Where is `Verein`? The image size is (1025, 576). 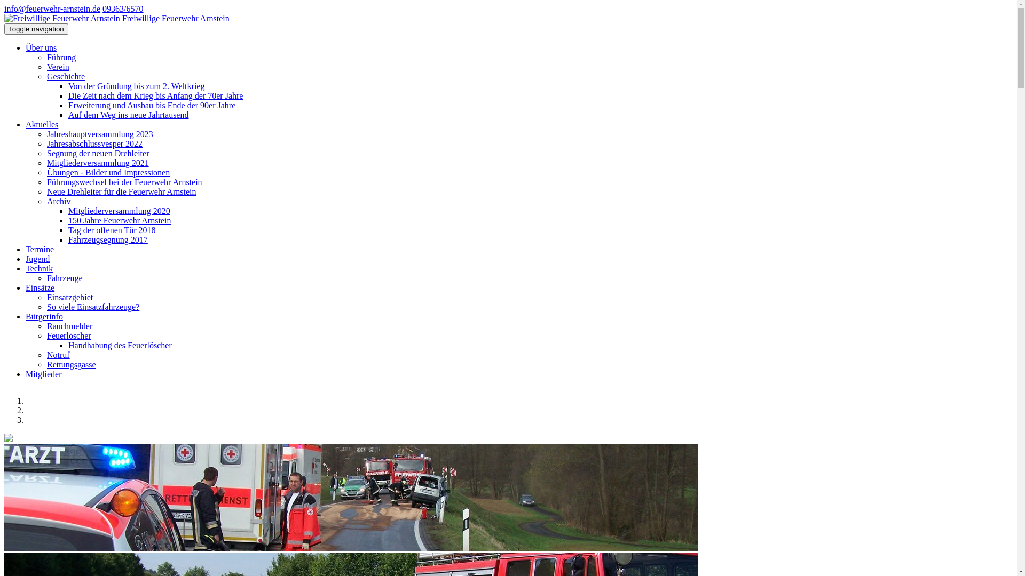 Verein is located at coordinates (58, 67).